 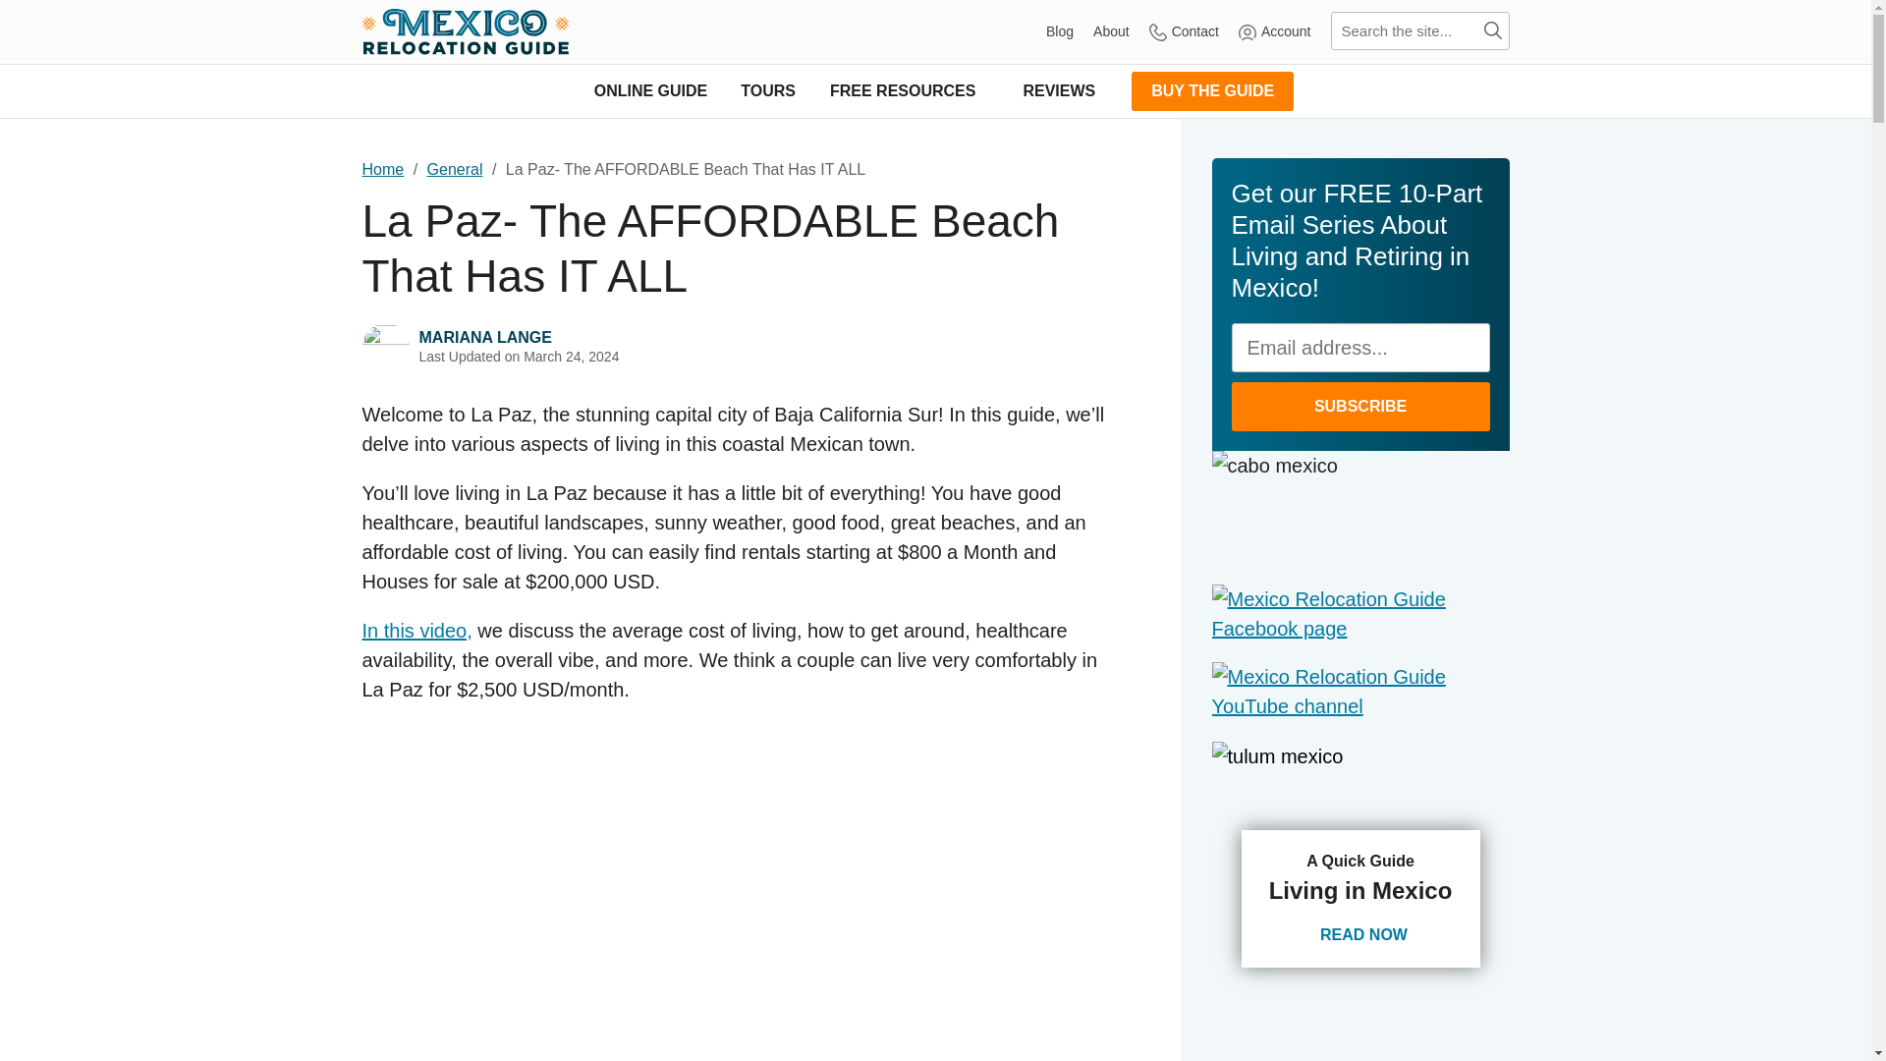 What do you see at coordinates (1359, 406) in the screenshot?
I see `Subscribe` at bounding box center [1359, 406].